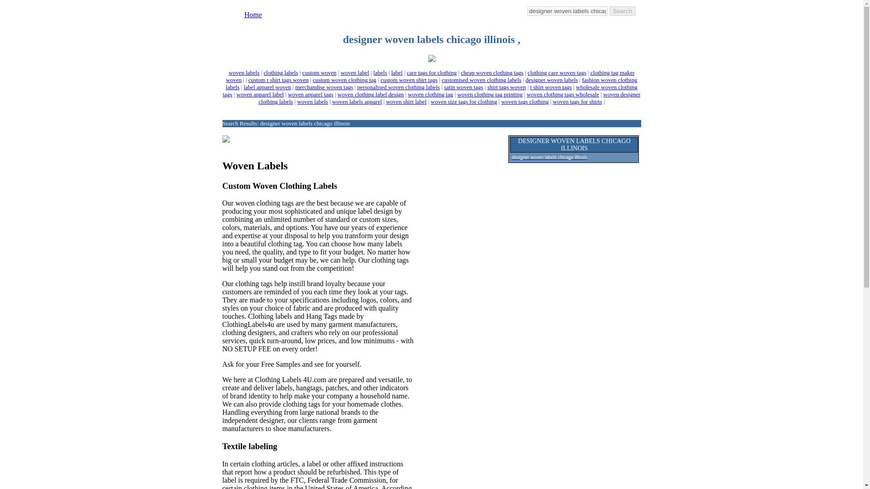  Describe the element at coordinates (319, 72) in the screenshot. I see `custom woven` at that location.